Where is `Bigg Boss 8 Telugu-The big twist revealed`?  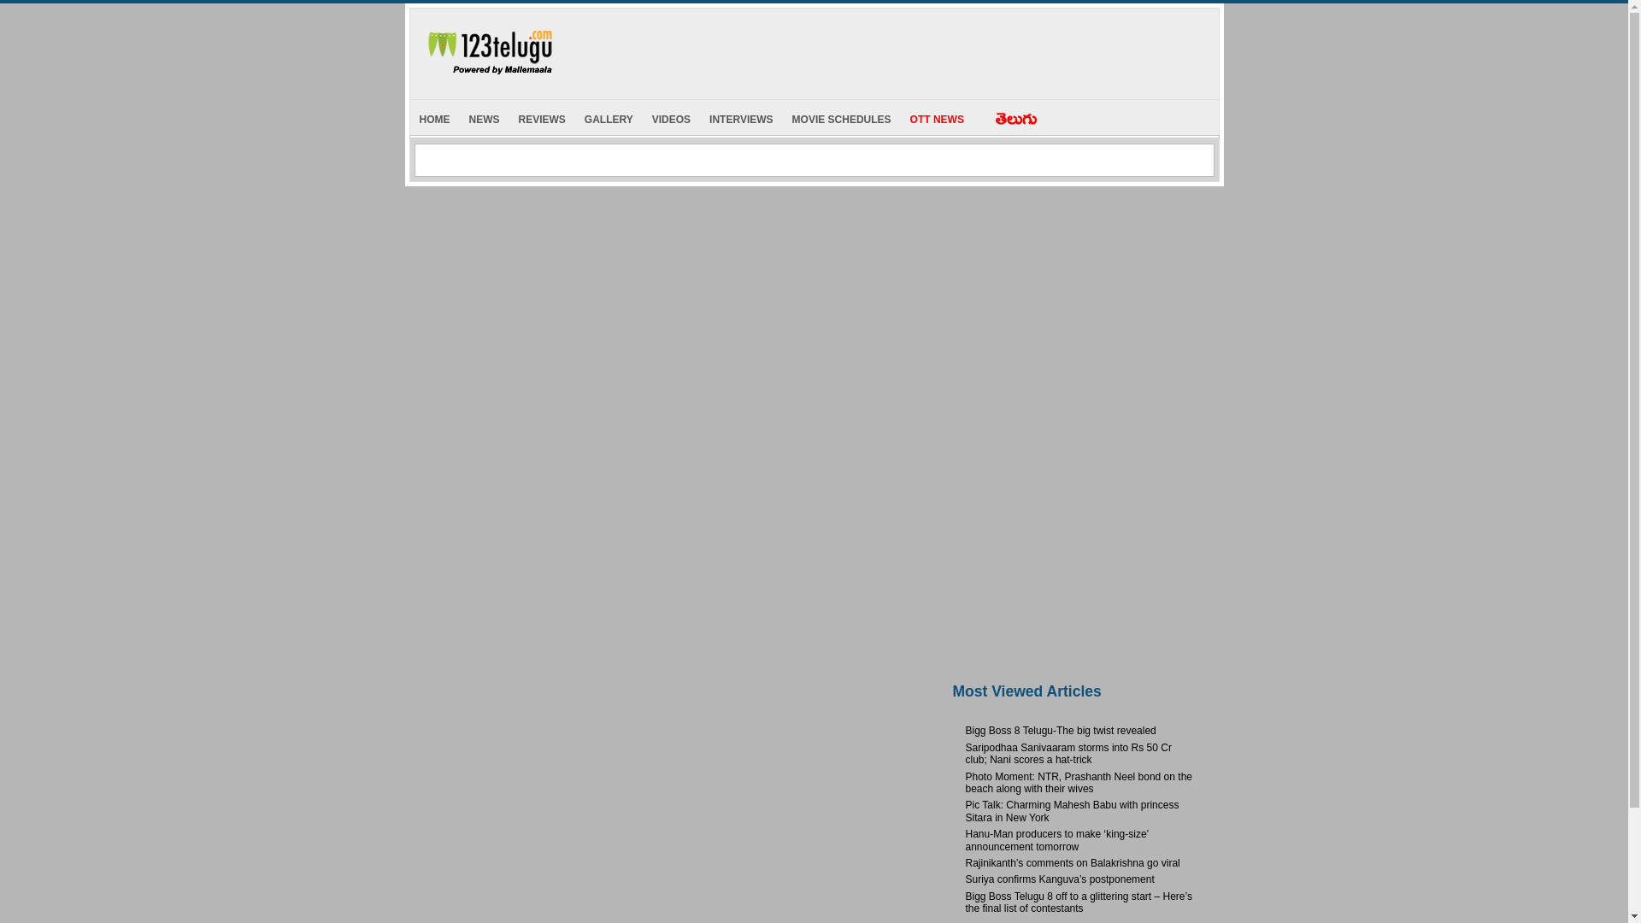
Bigg Boss 8 Telugu-The big twist revealed is located at coordinates (1062, 730).